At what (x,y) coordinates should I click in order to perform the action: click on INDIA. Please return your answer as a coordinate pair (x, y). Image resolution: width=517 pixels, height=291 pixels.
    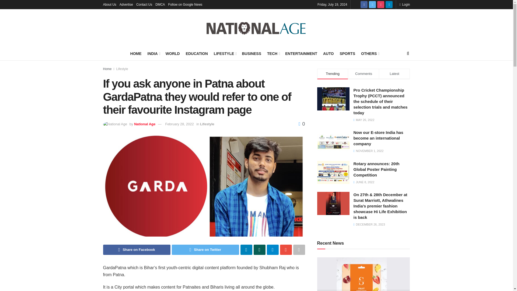
    Looking at the image, I should click on (153, 53).